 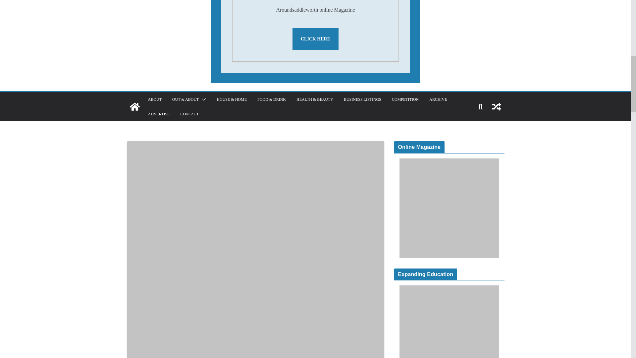 What do you see at coordinates (405, 99) in the screenshot?
I see `COMPETITION` at bounding box center [405, 99].